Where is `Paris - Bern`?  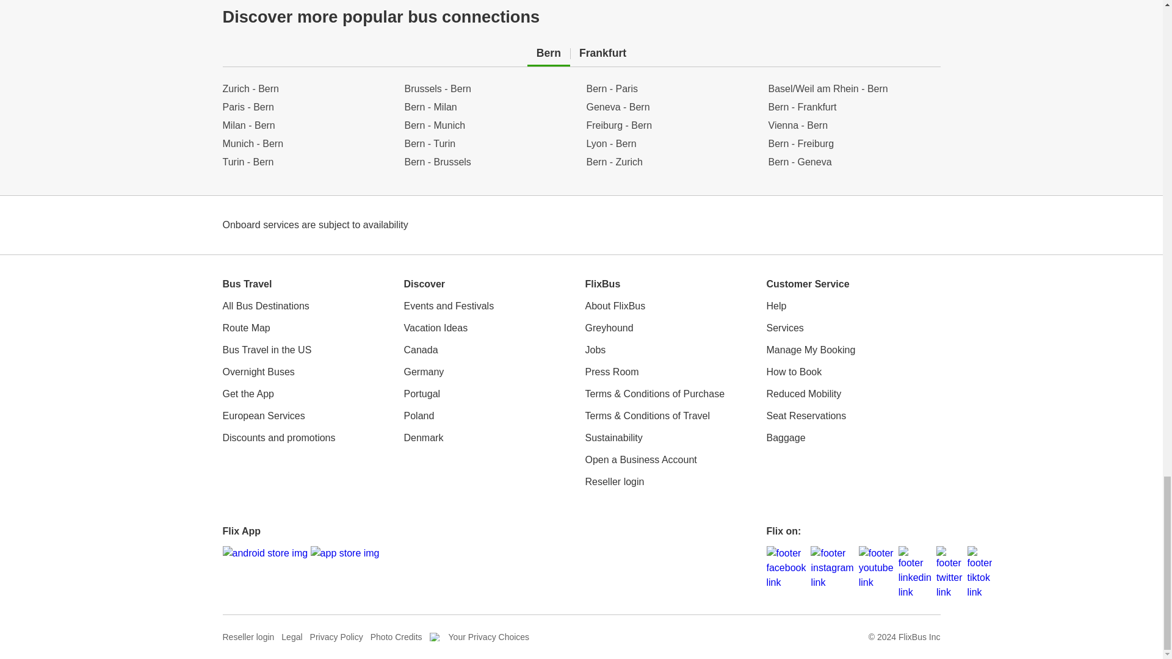
Paris - Bern is located at coordinates (308, 107).